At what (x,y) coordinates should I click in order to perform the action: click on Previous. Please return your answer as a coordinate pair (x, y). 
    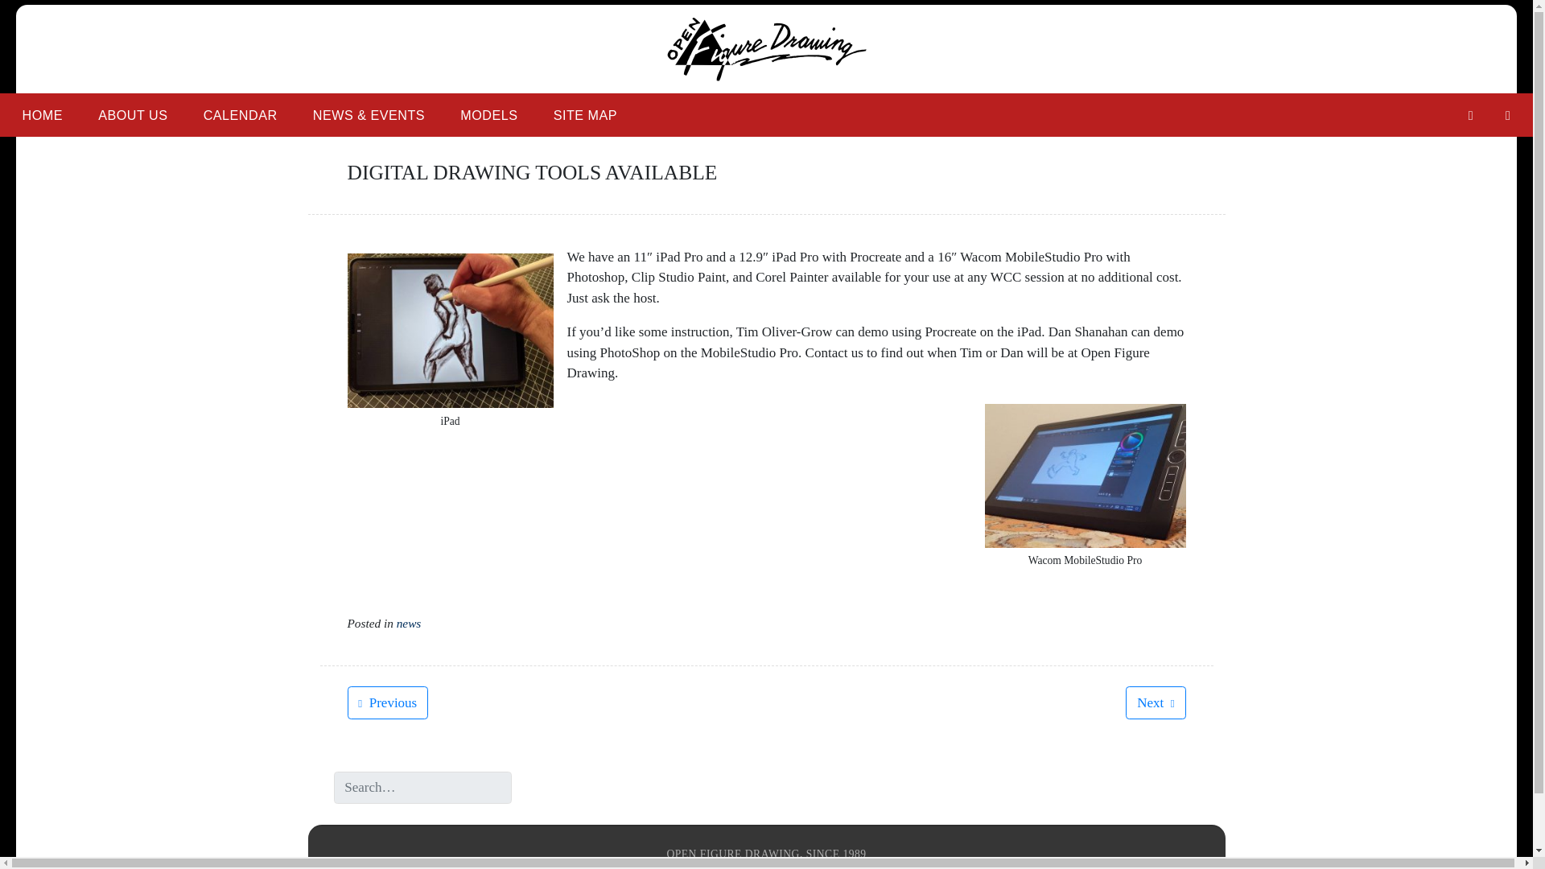
    Looking at the image, I should click on (388, 701).